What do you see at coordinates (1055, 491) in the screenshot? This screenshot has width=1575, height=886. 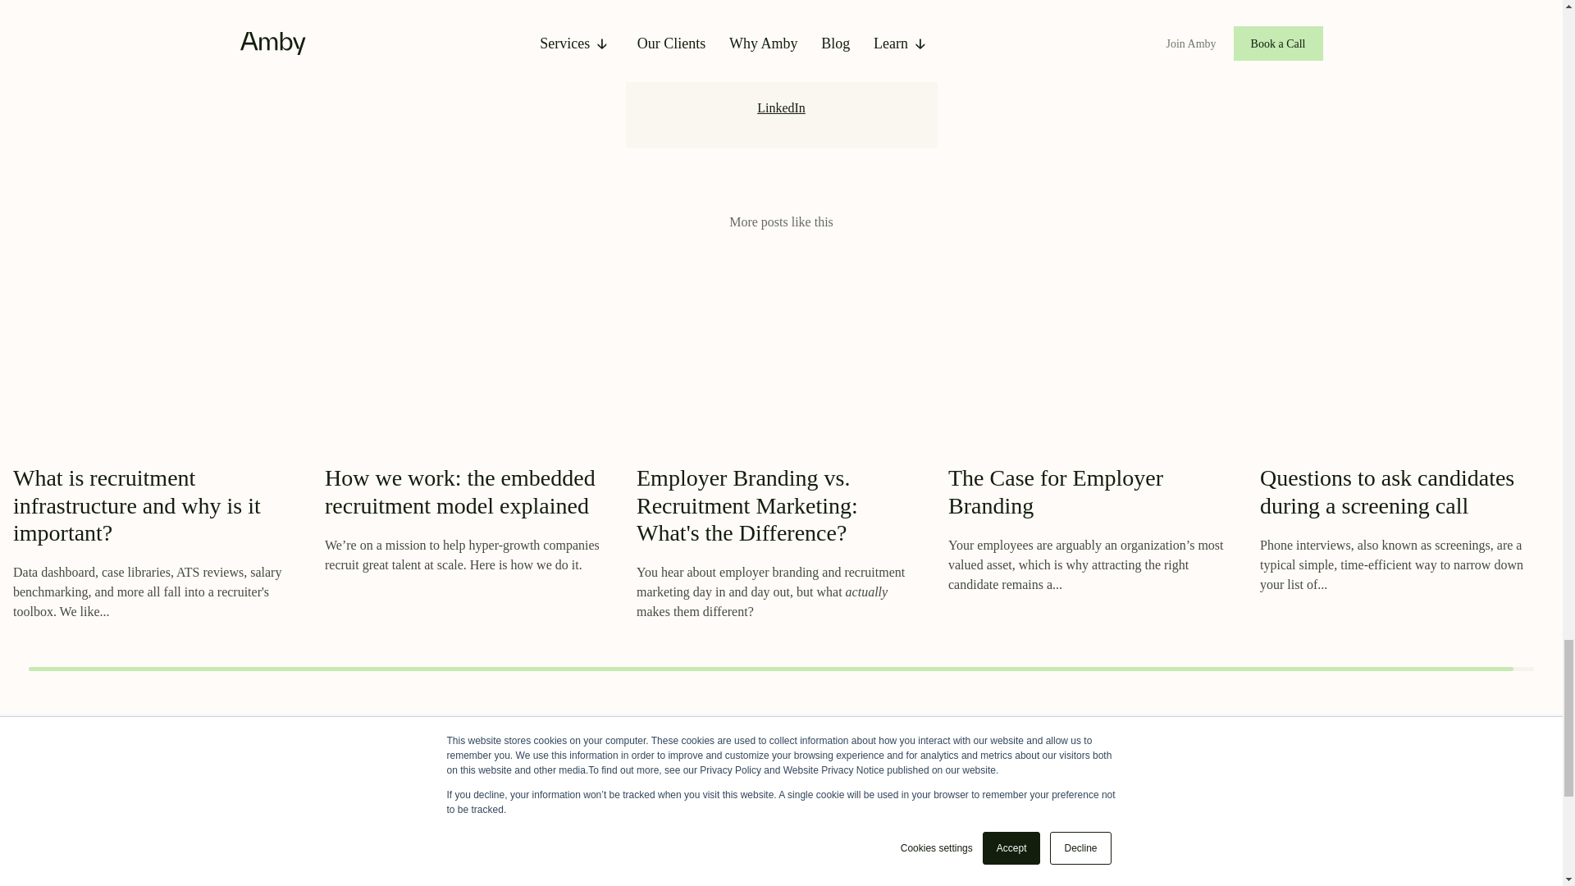 I see `The Case for Employer Branding` at bounding box center [1055, 491].